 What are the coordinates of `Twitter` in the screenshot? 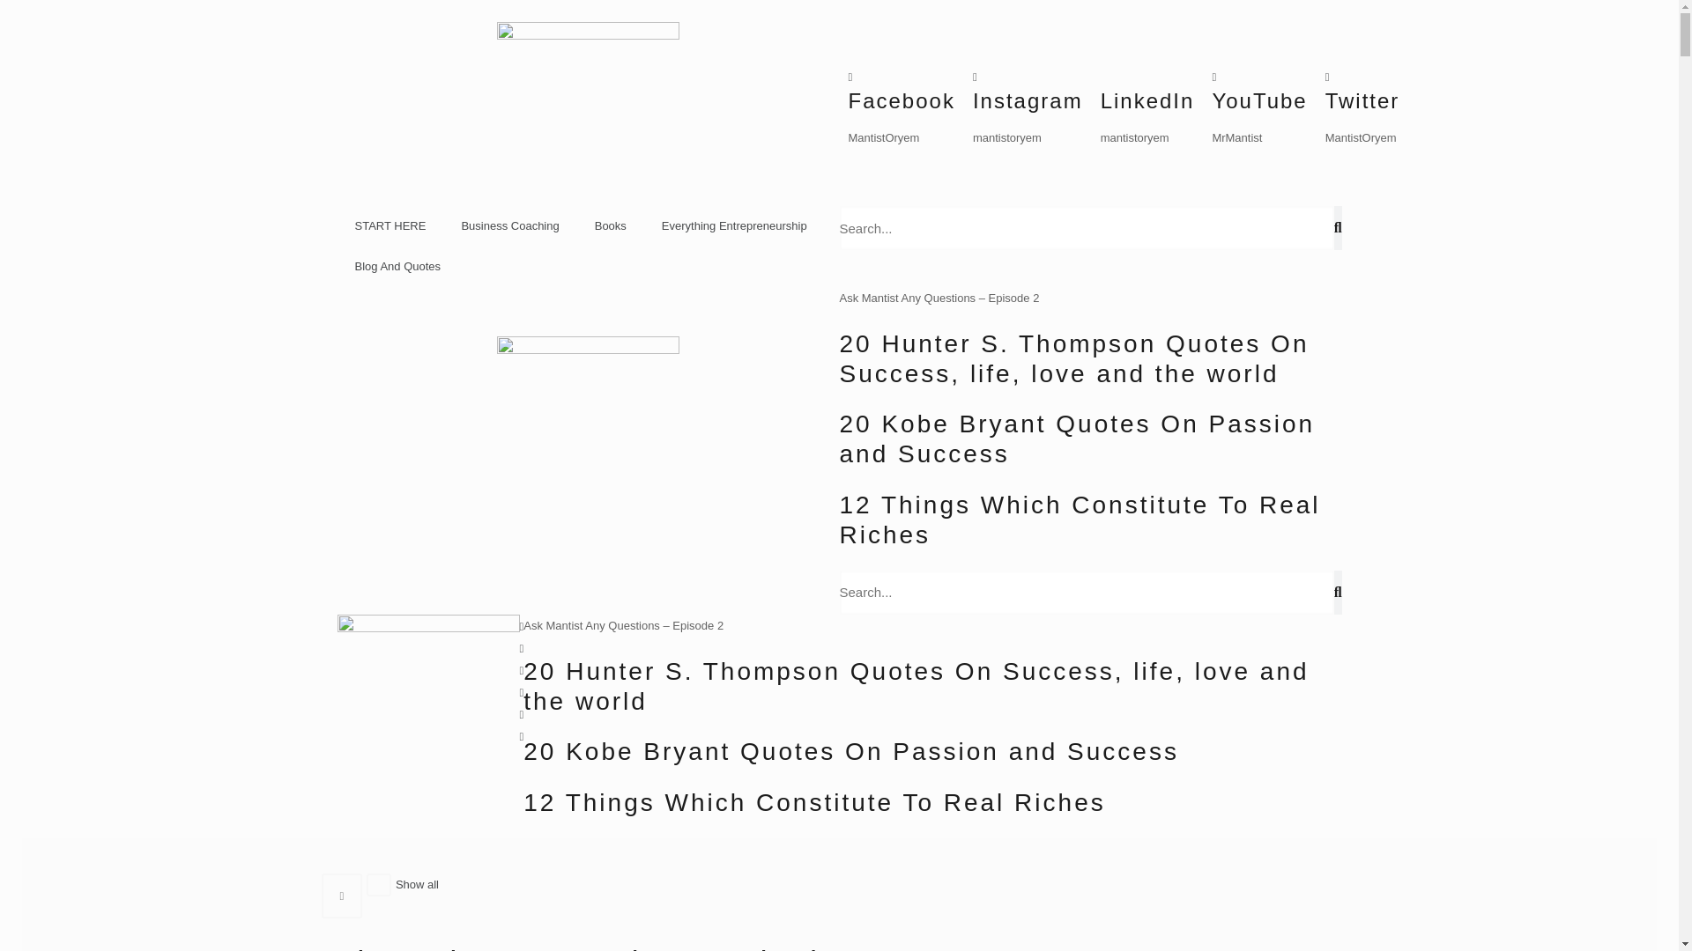 It's located at (1362, 100).